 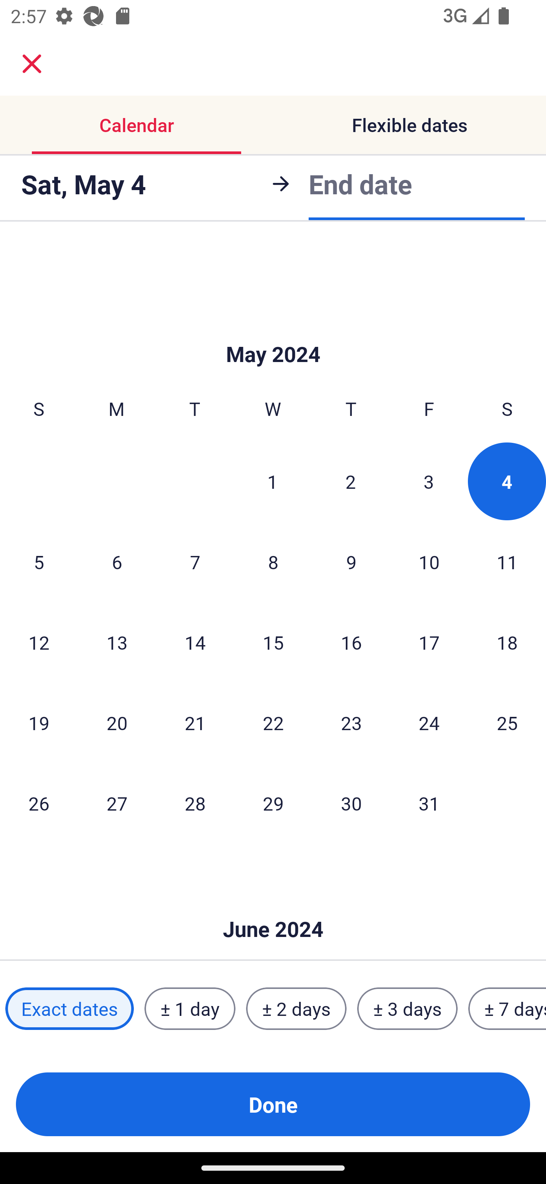 I want to click on 29 Wednesday, May 29, 2024, so click(x=273, y=803).